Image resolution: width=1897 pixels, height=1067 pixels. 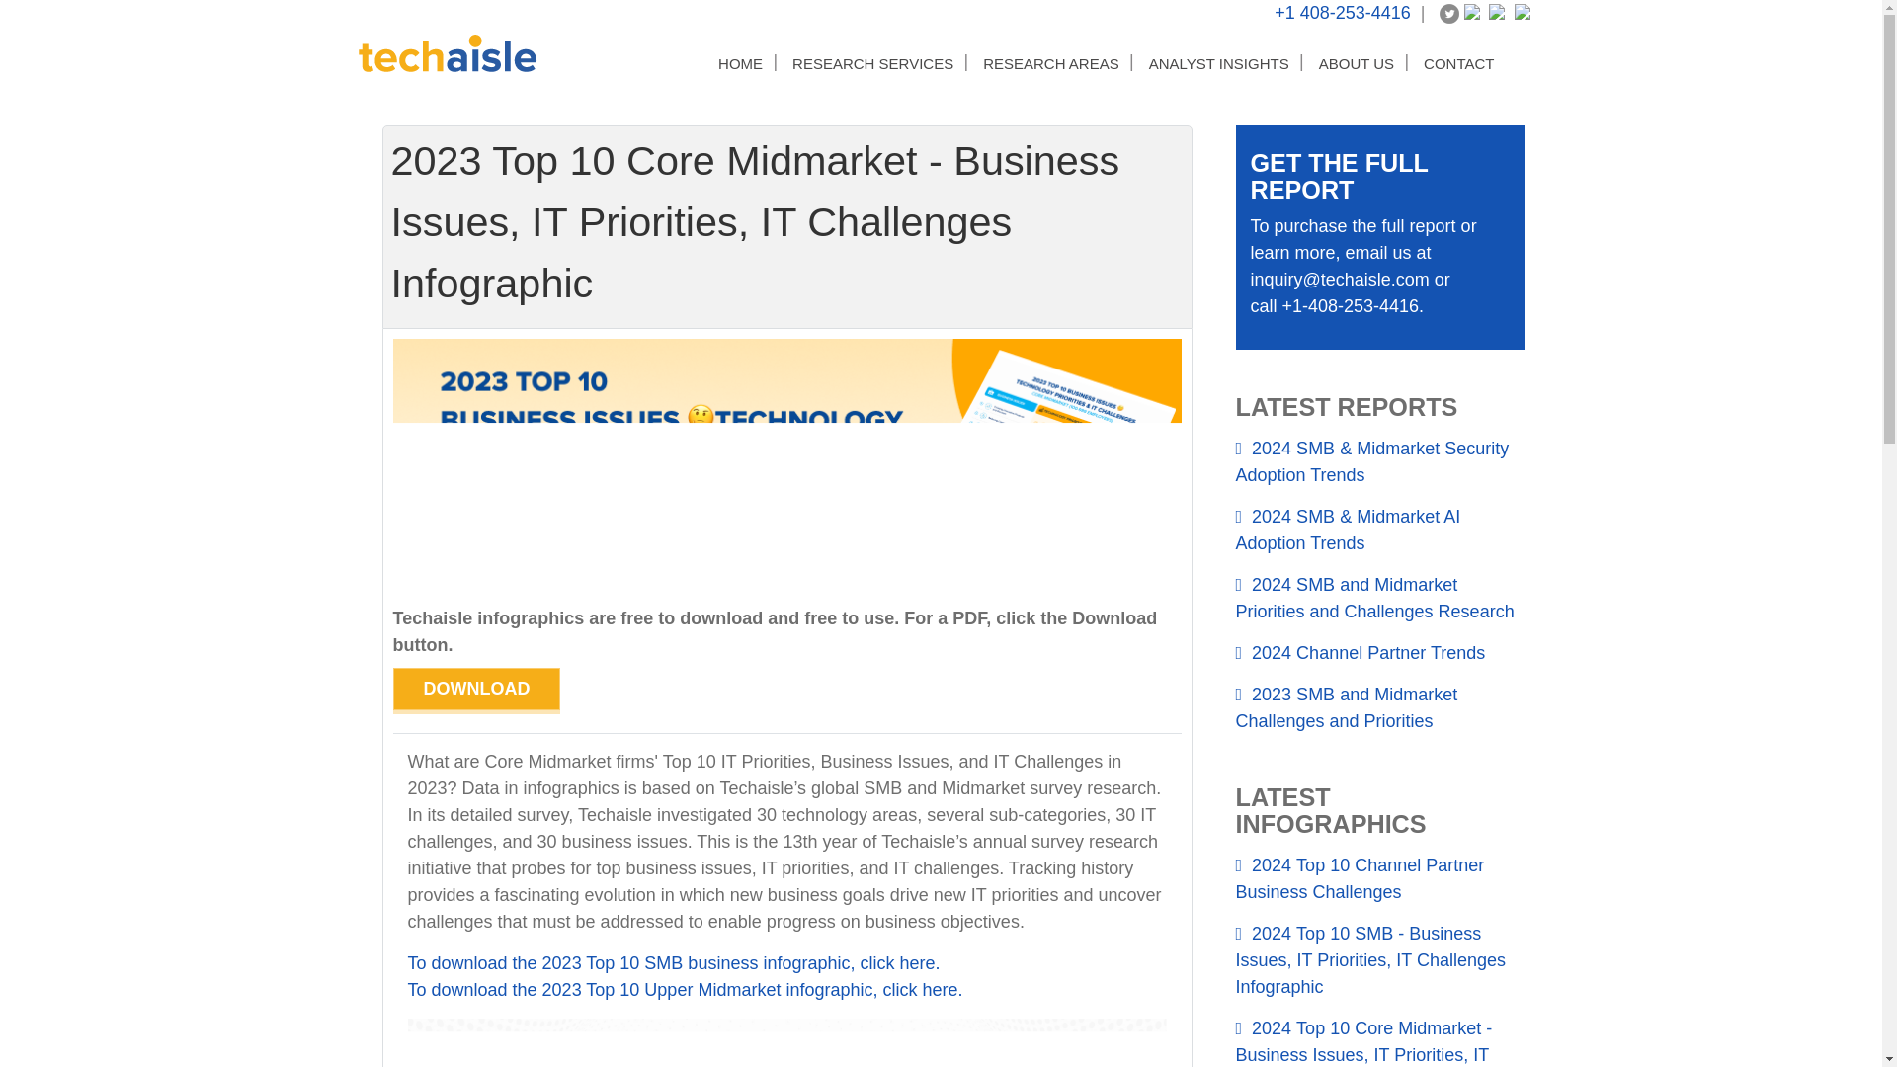 I want to click on 2024 SMB and Midmarket Priorities and Challenges Research, so click(x=1379, y=599).